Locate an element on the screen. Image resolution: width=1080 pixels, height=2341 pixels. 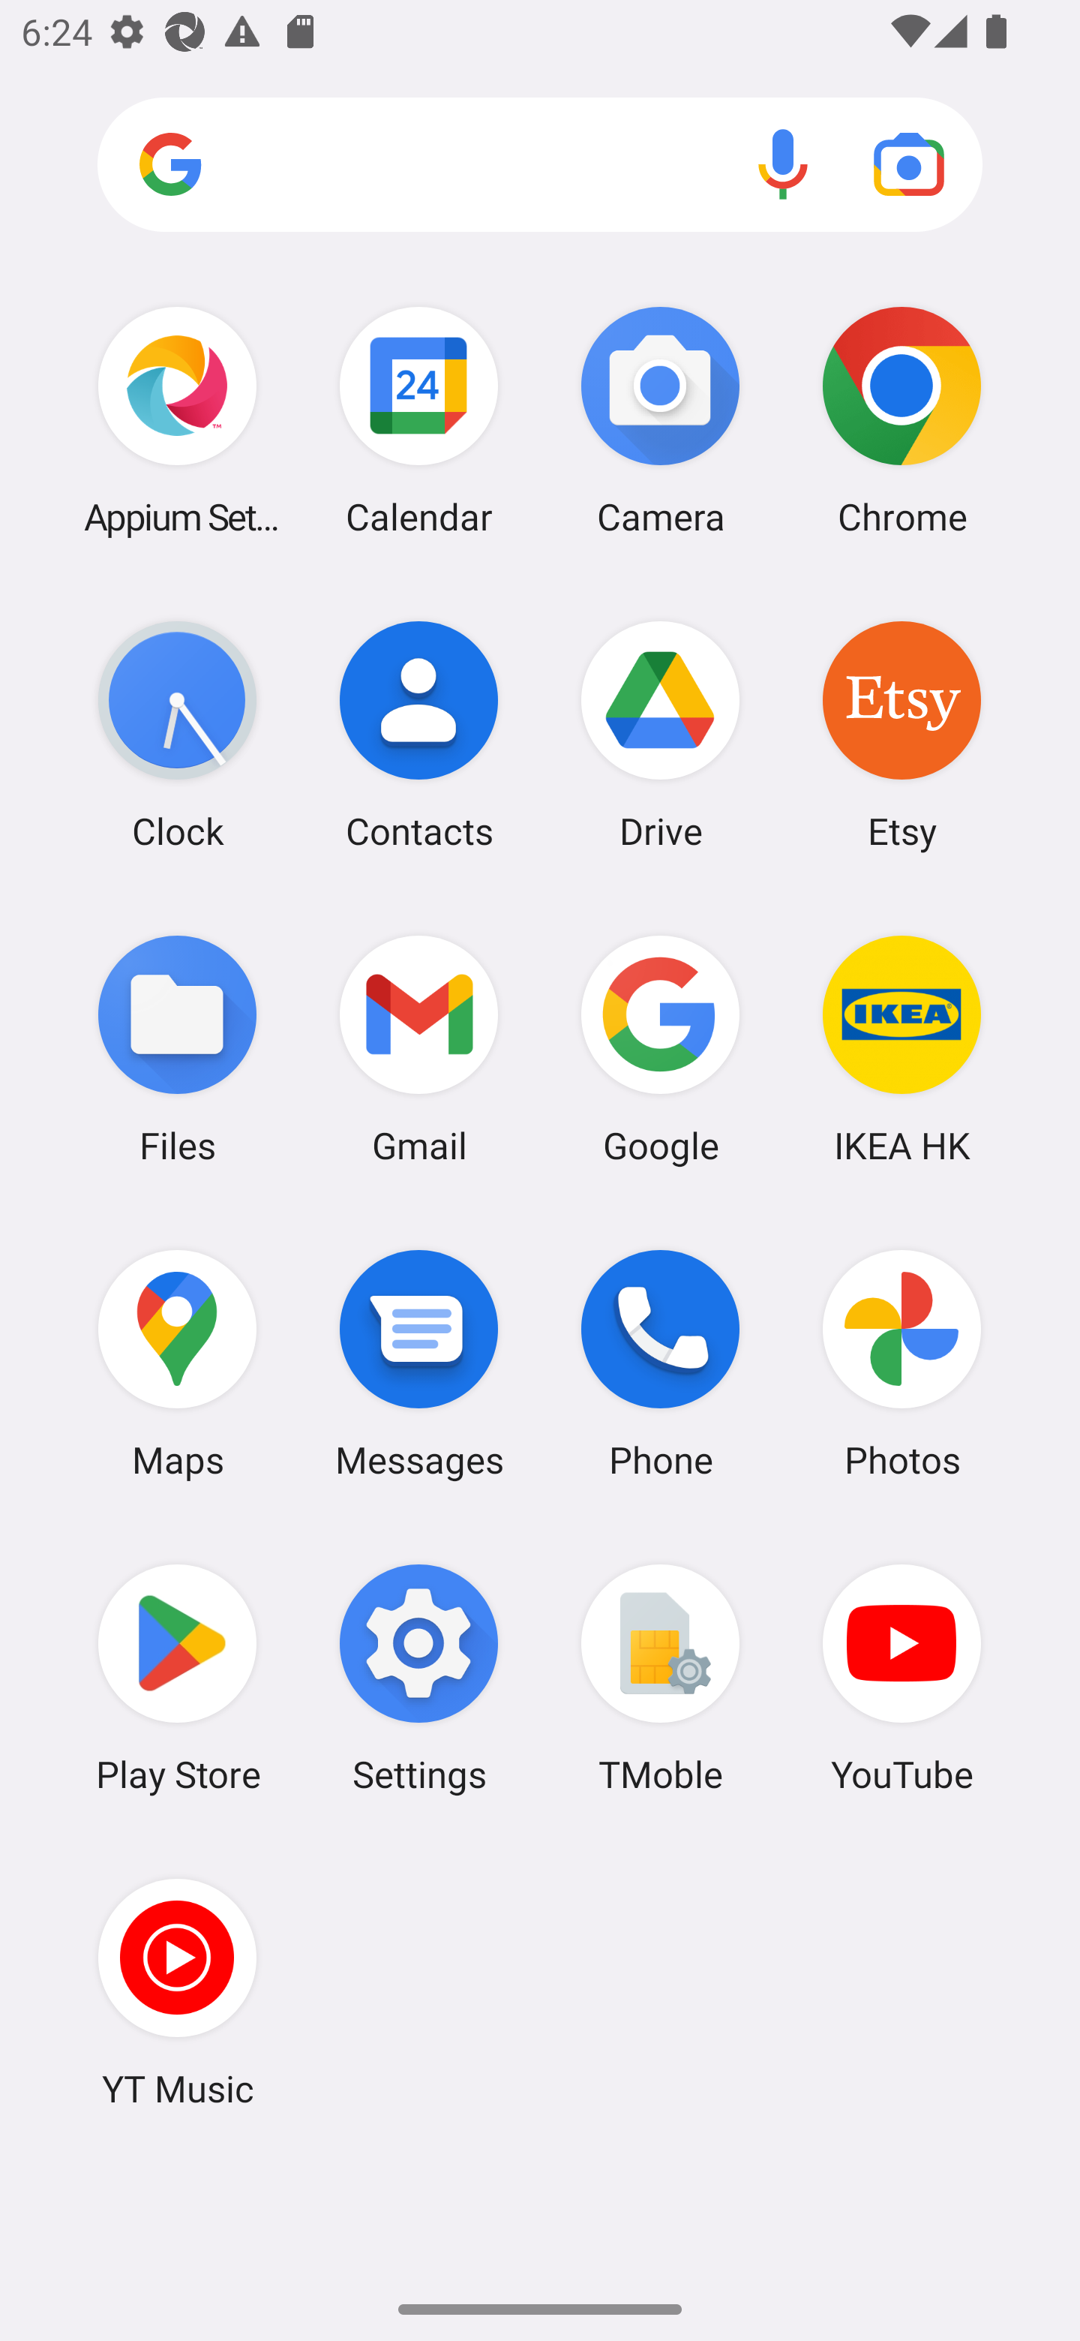
Photos is located at coordinates (901, 1363).